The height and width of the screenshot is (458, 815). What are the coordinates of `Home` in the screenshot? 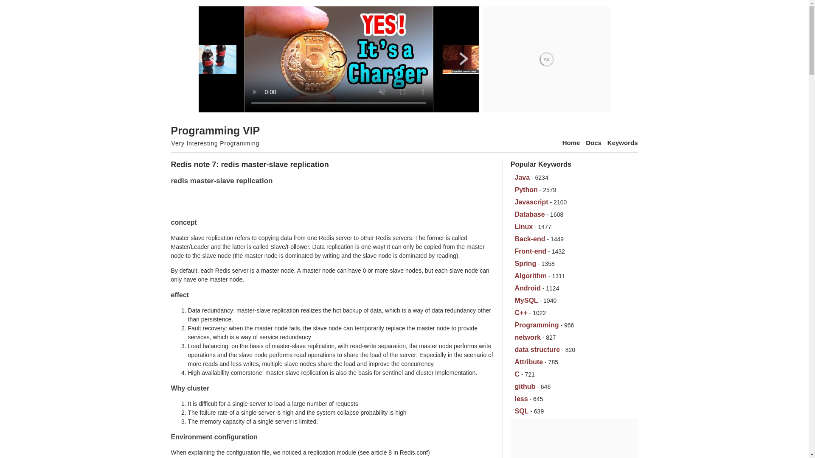 It's located at (571, 142).